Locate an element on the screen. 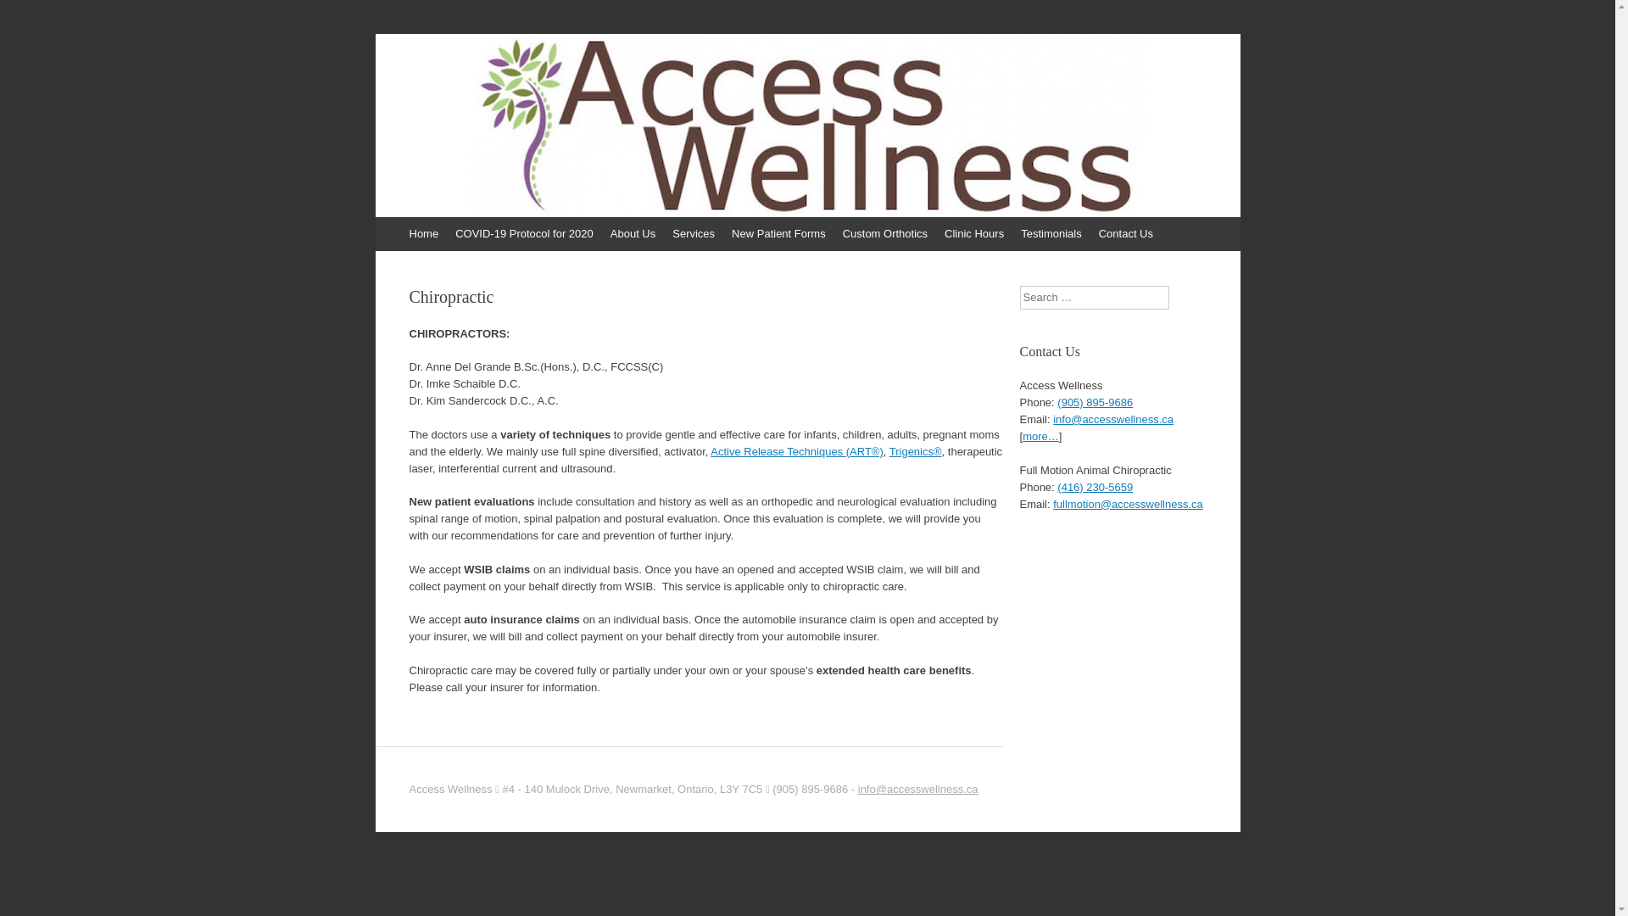 Image resolution: width=1628 pixels, height=916 pixels. (905) 895-9686 is located at coordinates (1096, 402).